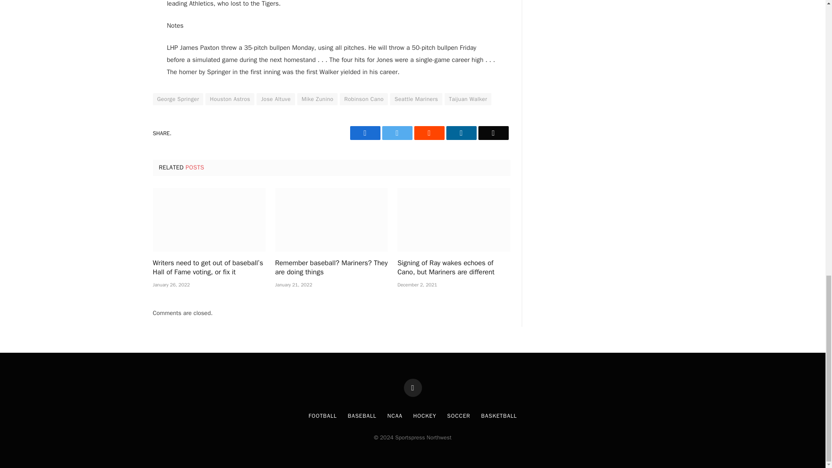 This screenshot has height=468, width=832. Describe the element at coordinates (365, 133) in the screenshot. I see `Share on Twitter` at that location.